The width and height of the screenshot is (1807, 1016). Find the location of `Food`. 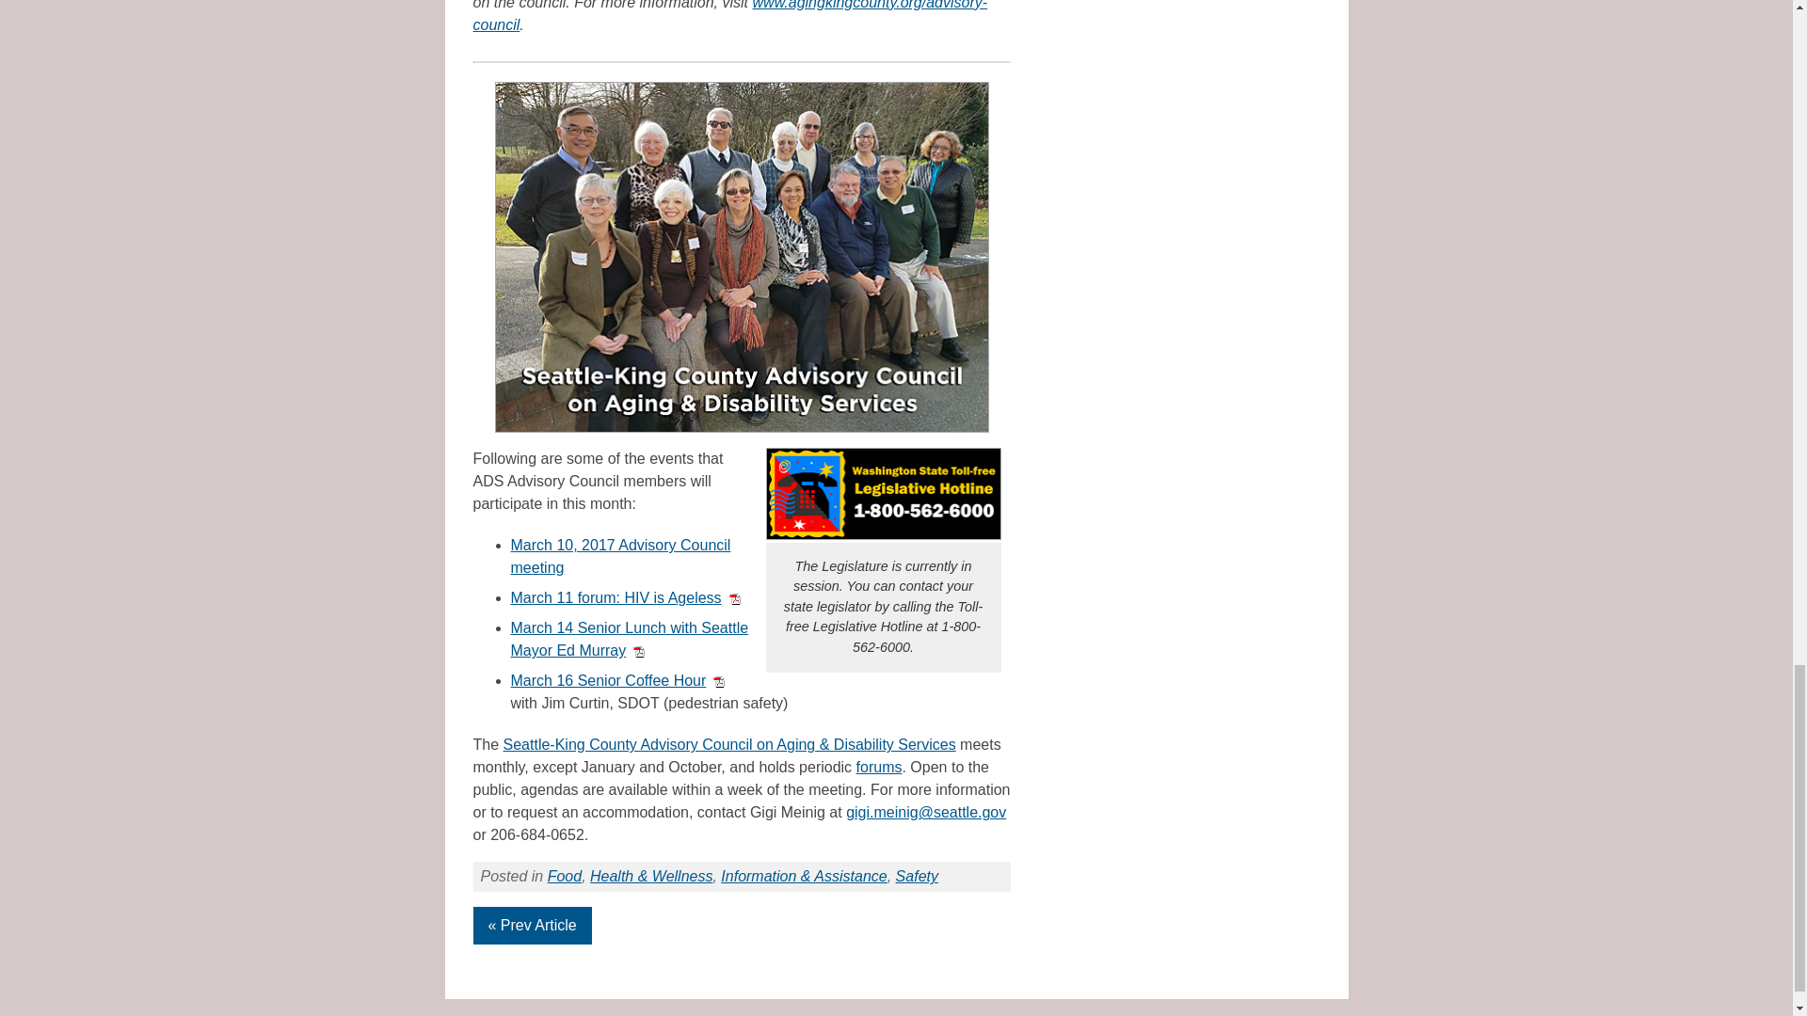

Food is located at coordinates (565, 876).